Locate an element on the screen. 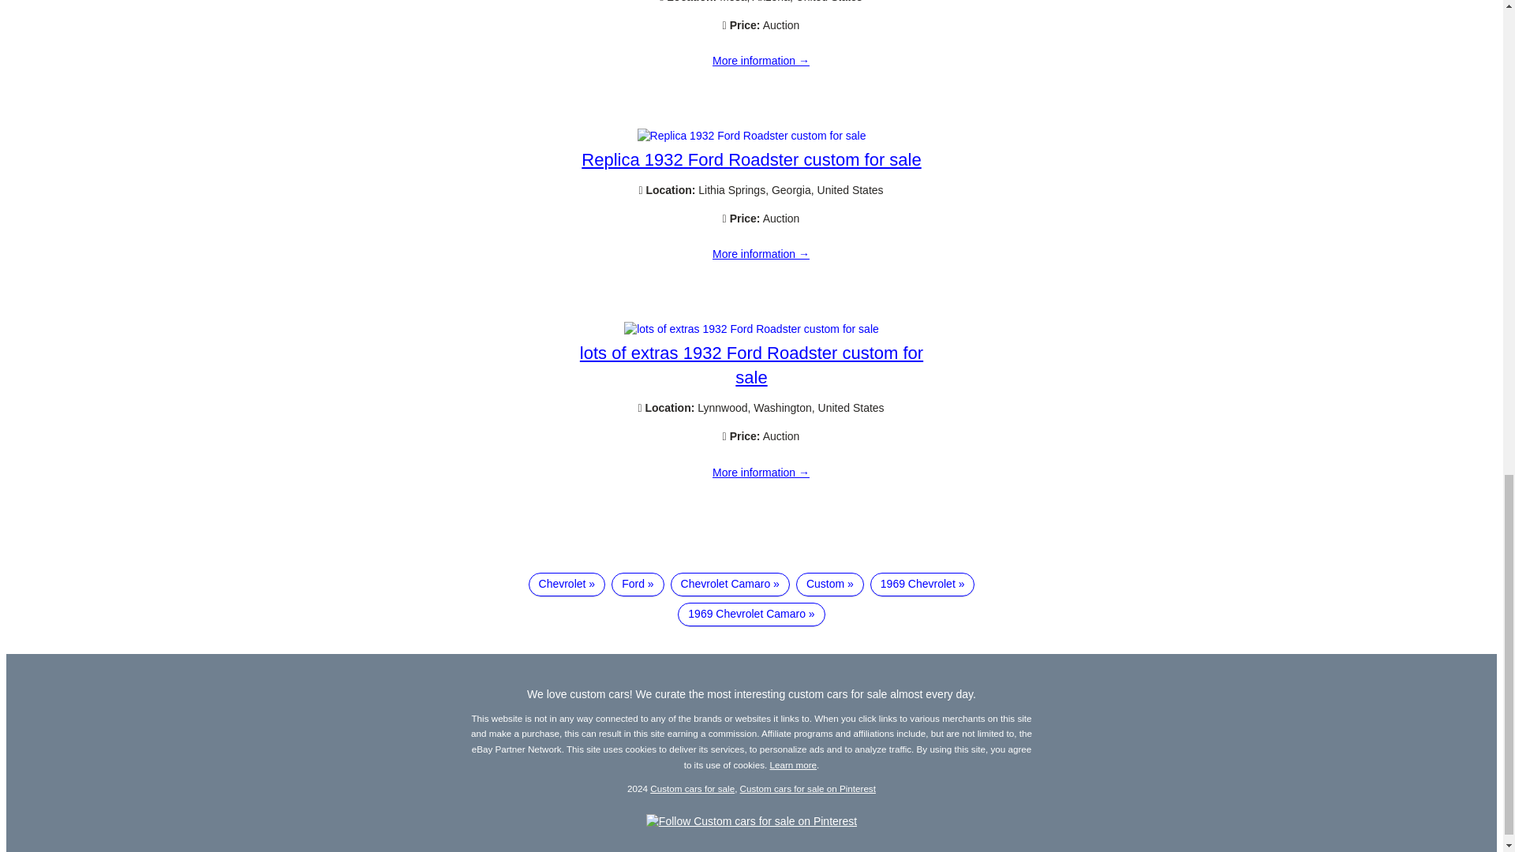 The height and width of the screenshot is (852, 1515). Follow Custom cars for sale on Pinterest is located at coordinates (751, 820).